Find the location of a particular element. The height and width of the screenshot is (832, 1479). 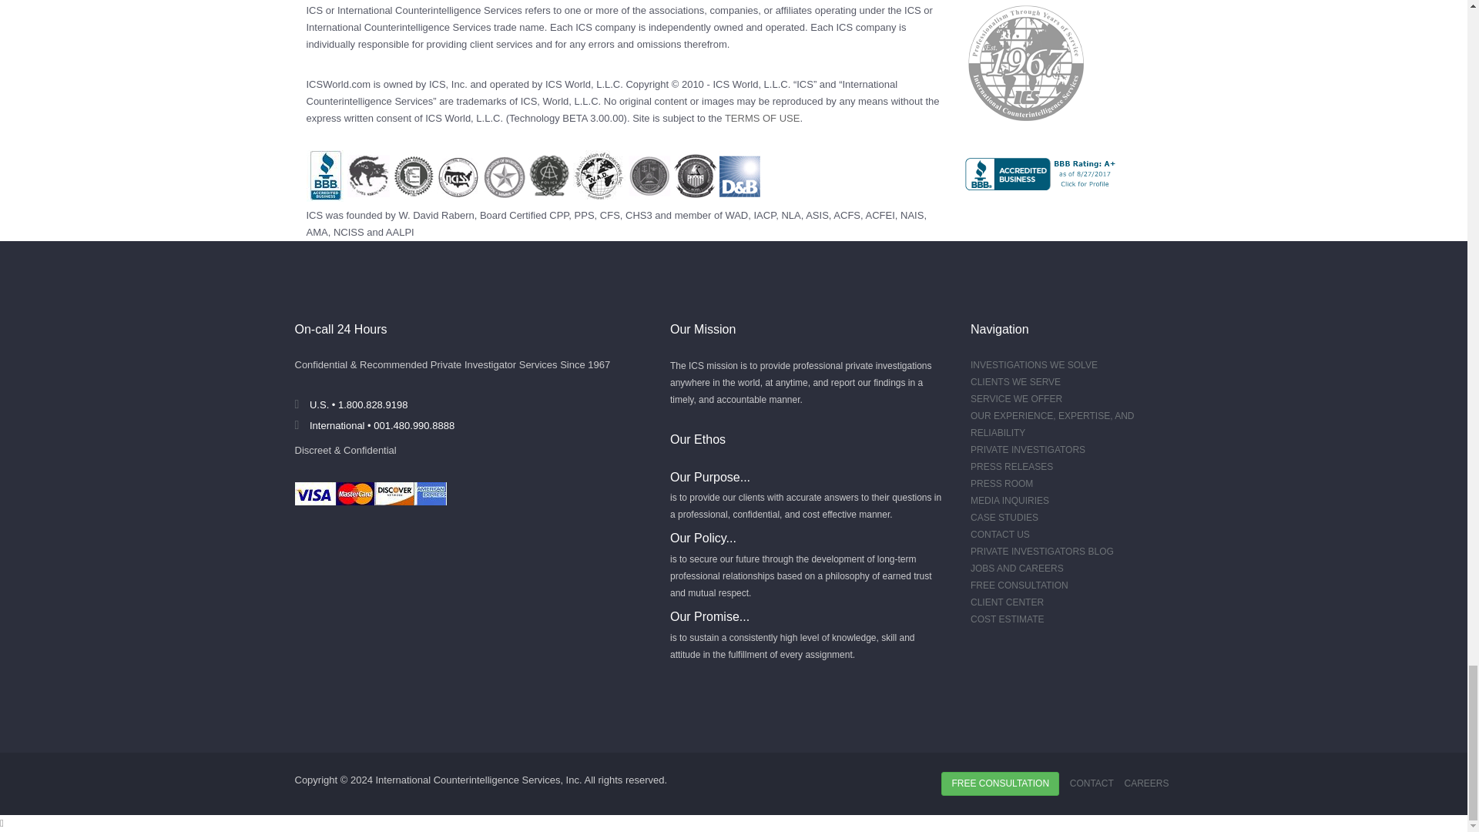

American Society for Industrial Security is located at coordinates (817, 216).